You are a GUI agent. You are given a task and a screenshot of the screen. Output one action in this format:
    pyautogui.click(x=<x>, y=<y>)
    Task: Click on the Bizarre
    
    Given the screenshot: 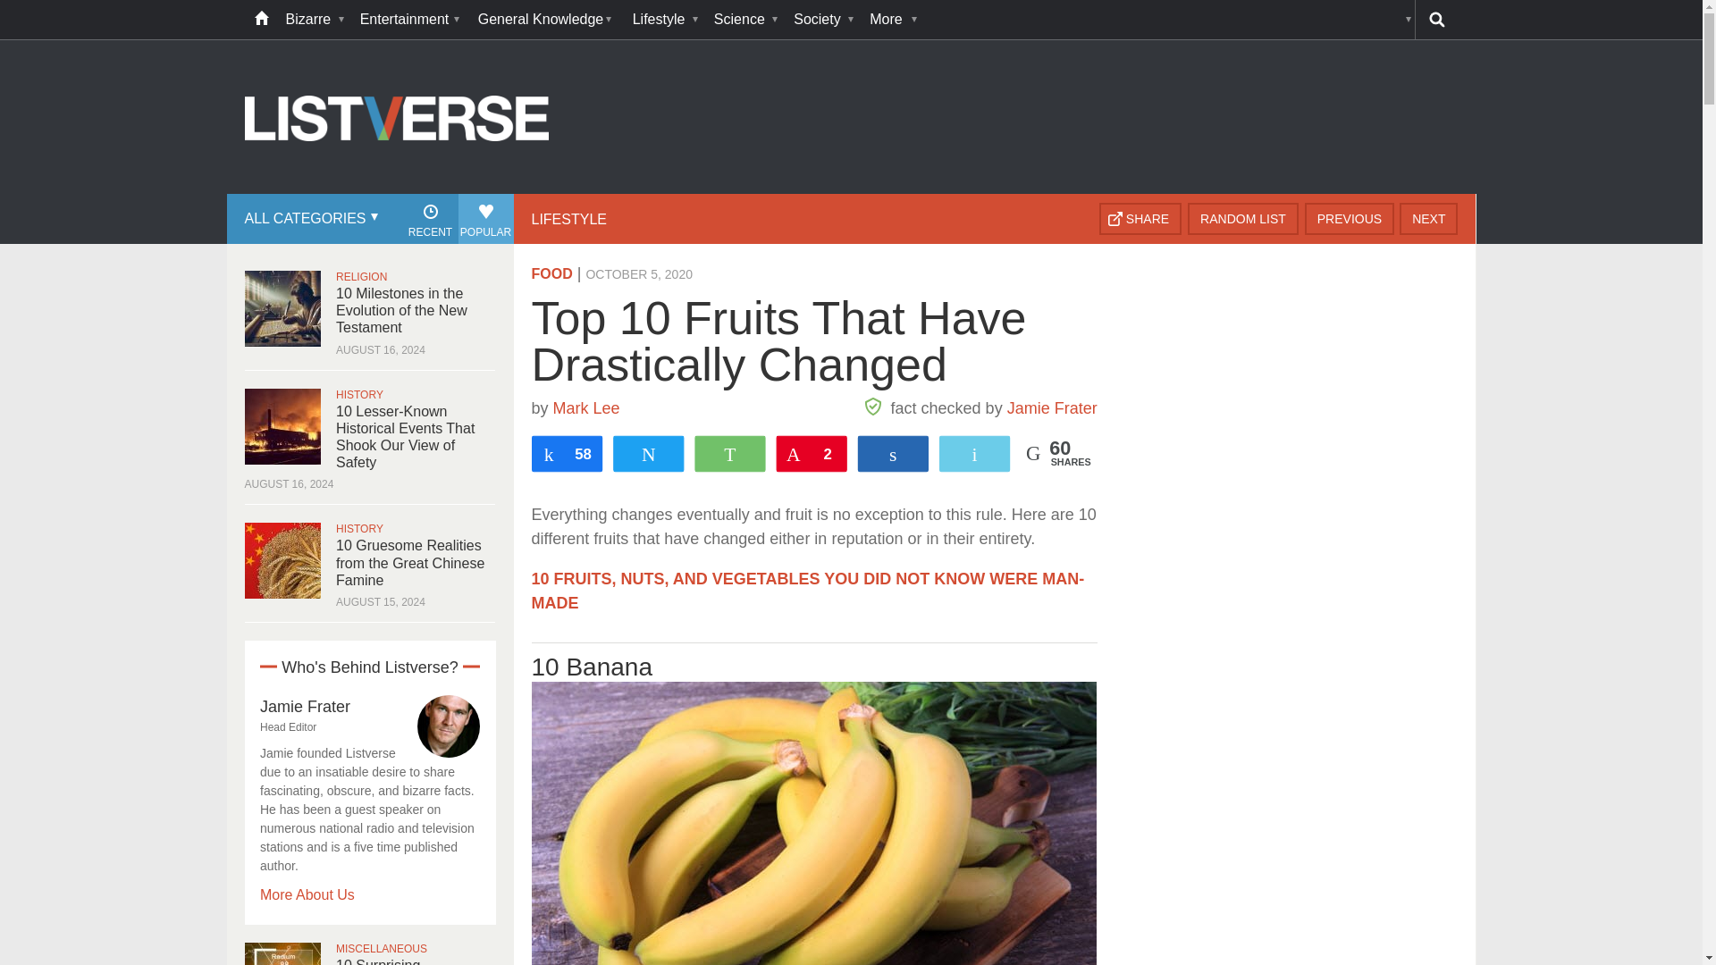 What is the action you would take?
    pyautogui.click(x=314, y=20)
    